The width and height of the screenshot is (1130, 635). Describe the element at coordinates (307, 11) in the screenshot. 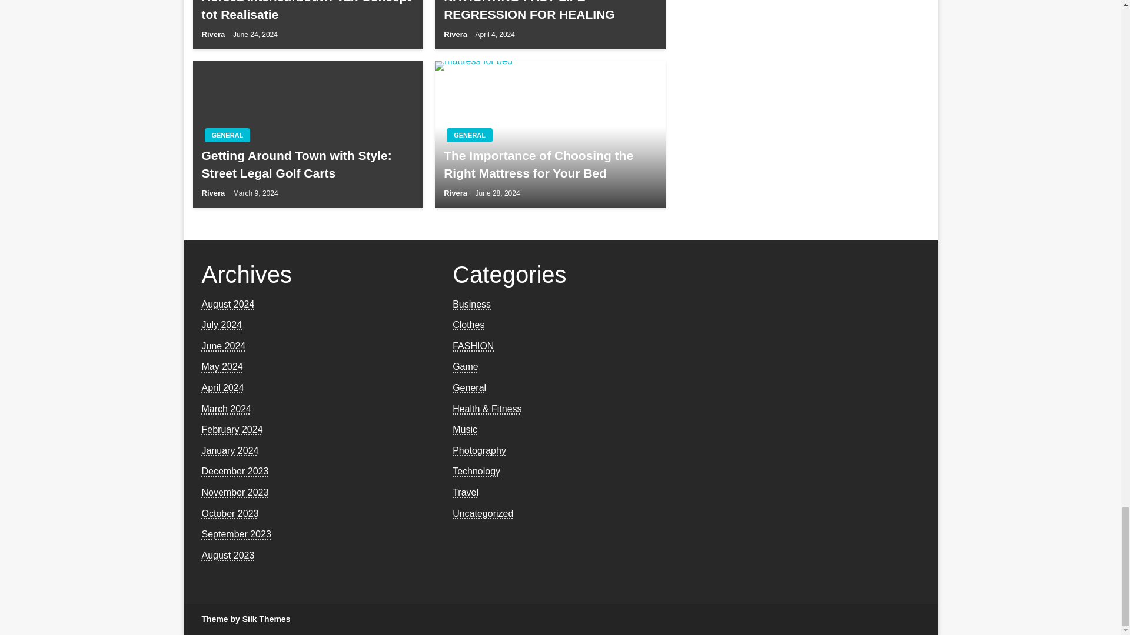

I see `Horeca Interieurbouw: Van Concept tot Realisatie` at that location.